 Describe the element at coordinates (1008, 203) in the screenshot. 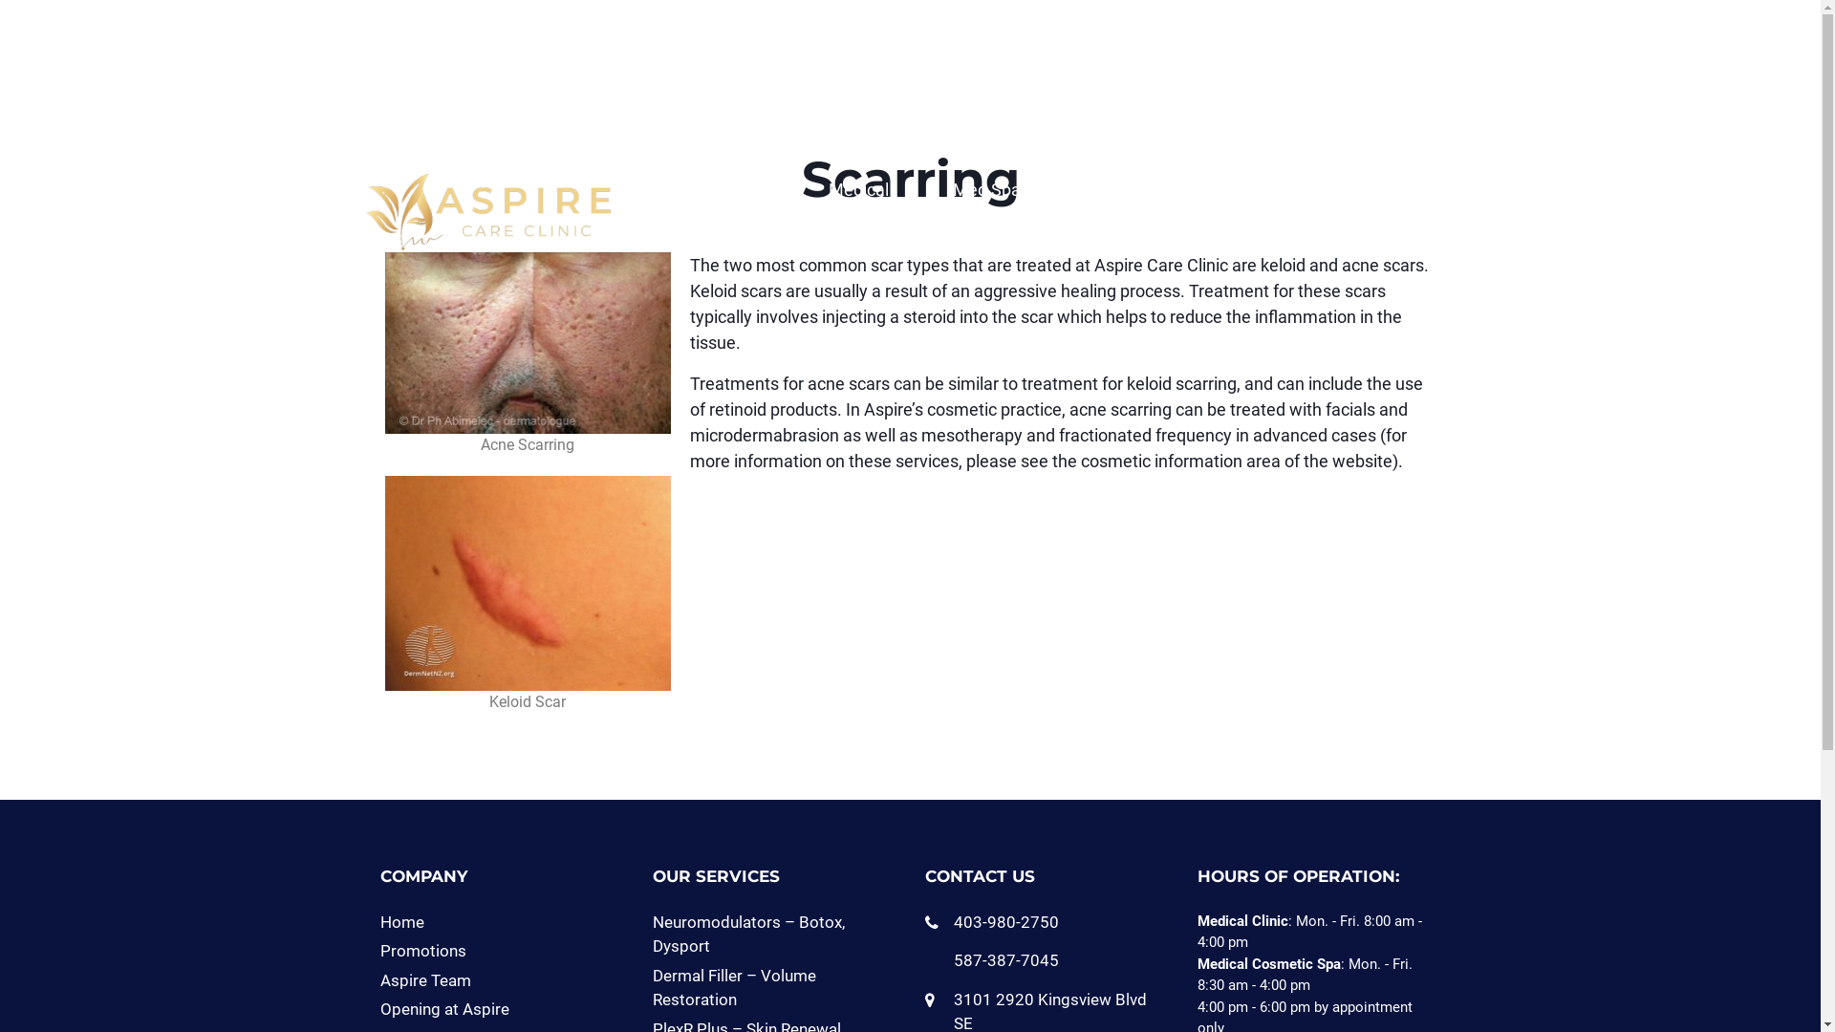

I see `Med Spa Services` at that location.